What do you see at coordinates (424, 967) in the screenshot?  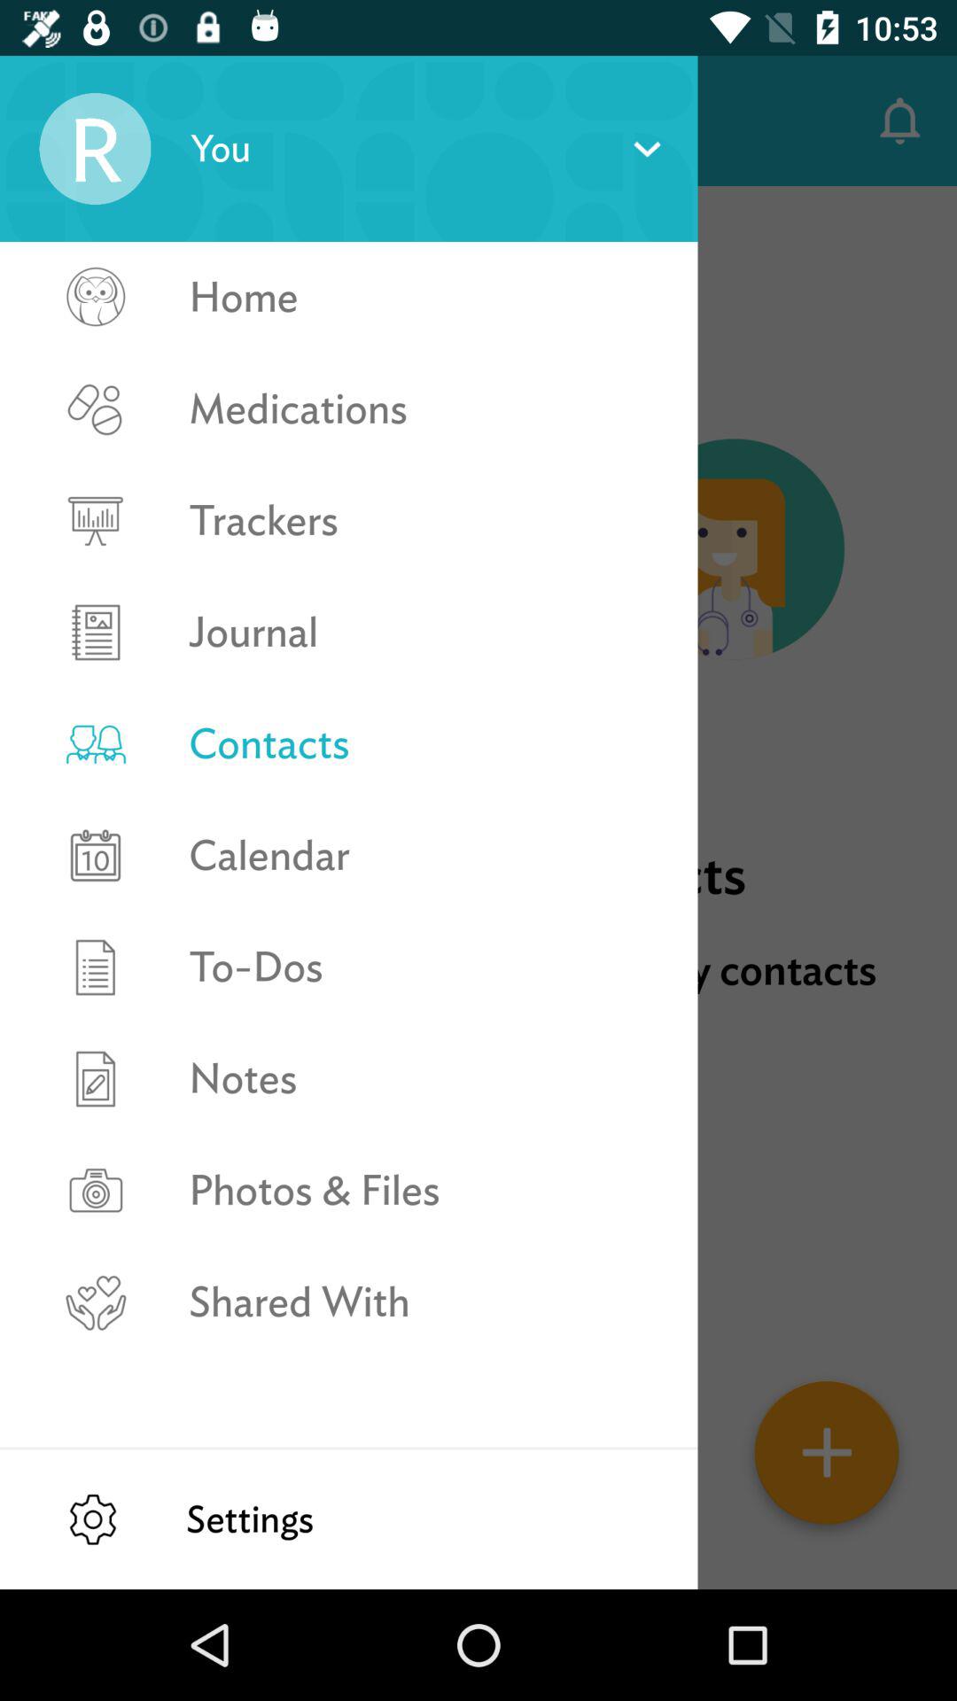 I see `turn off to-dos` at bounding box center [424, 967].